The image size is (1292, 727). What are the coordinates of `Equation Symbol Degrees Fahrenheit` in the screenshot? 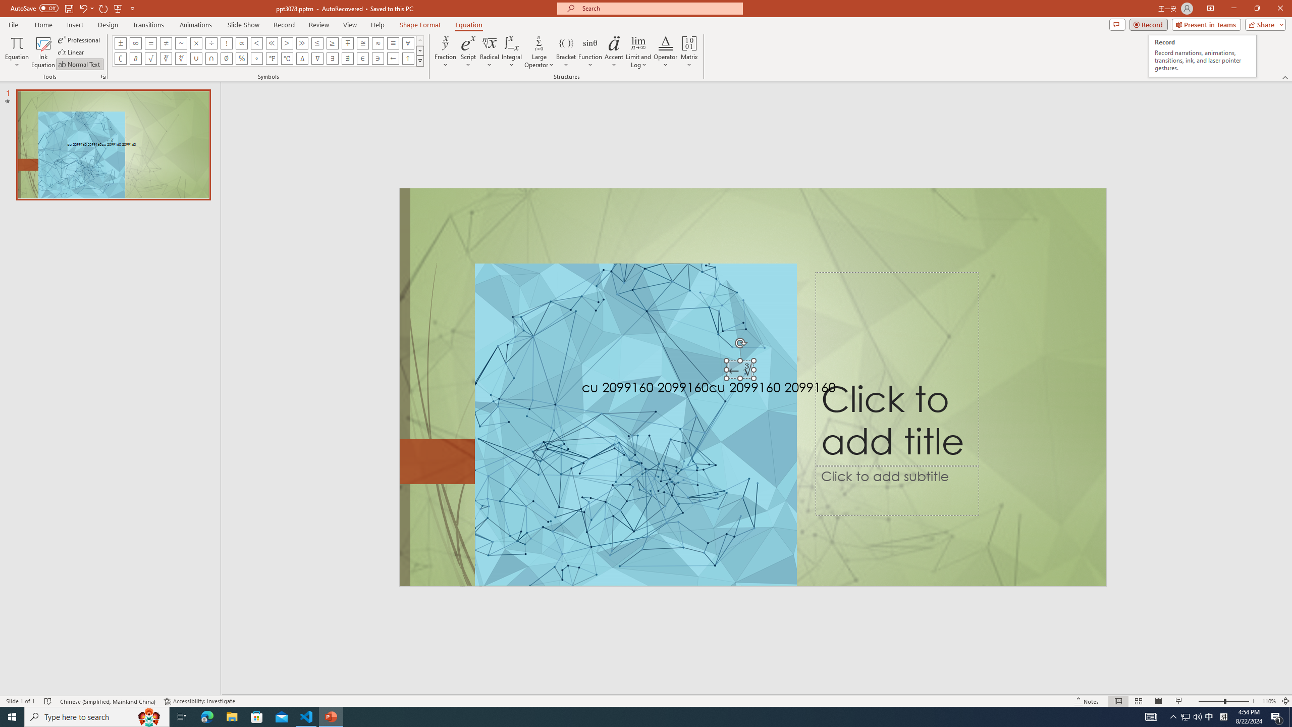 It's located at (272, 59).